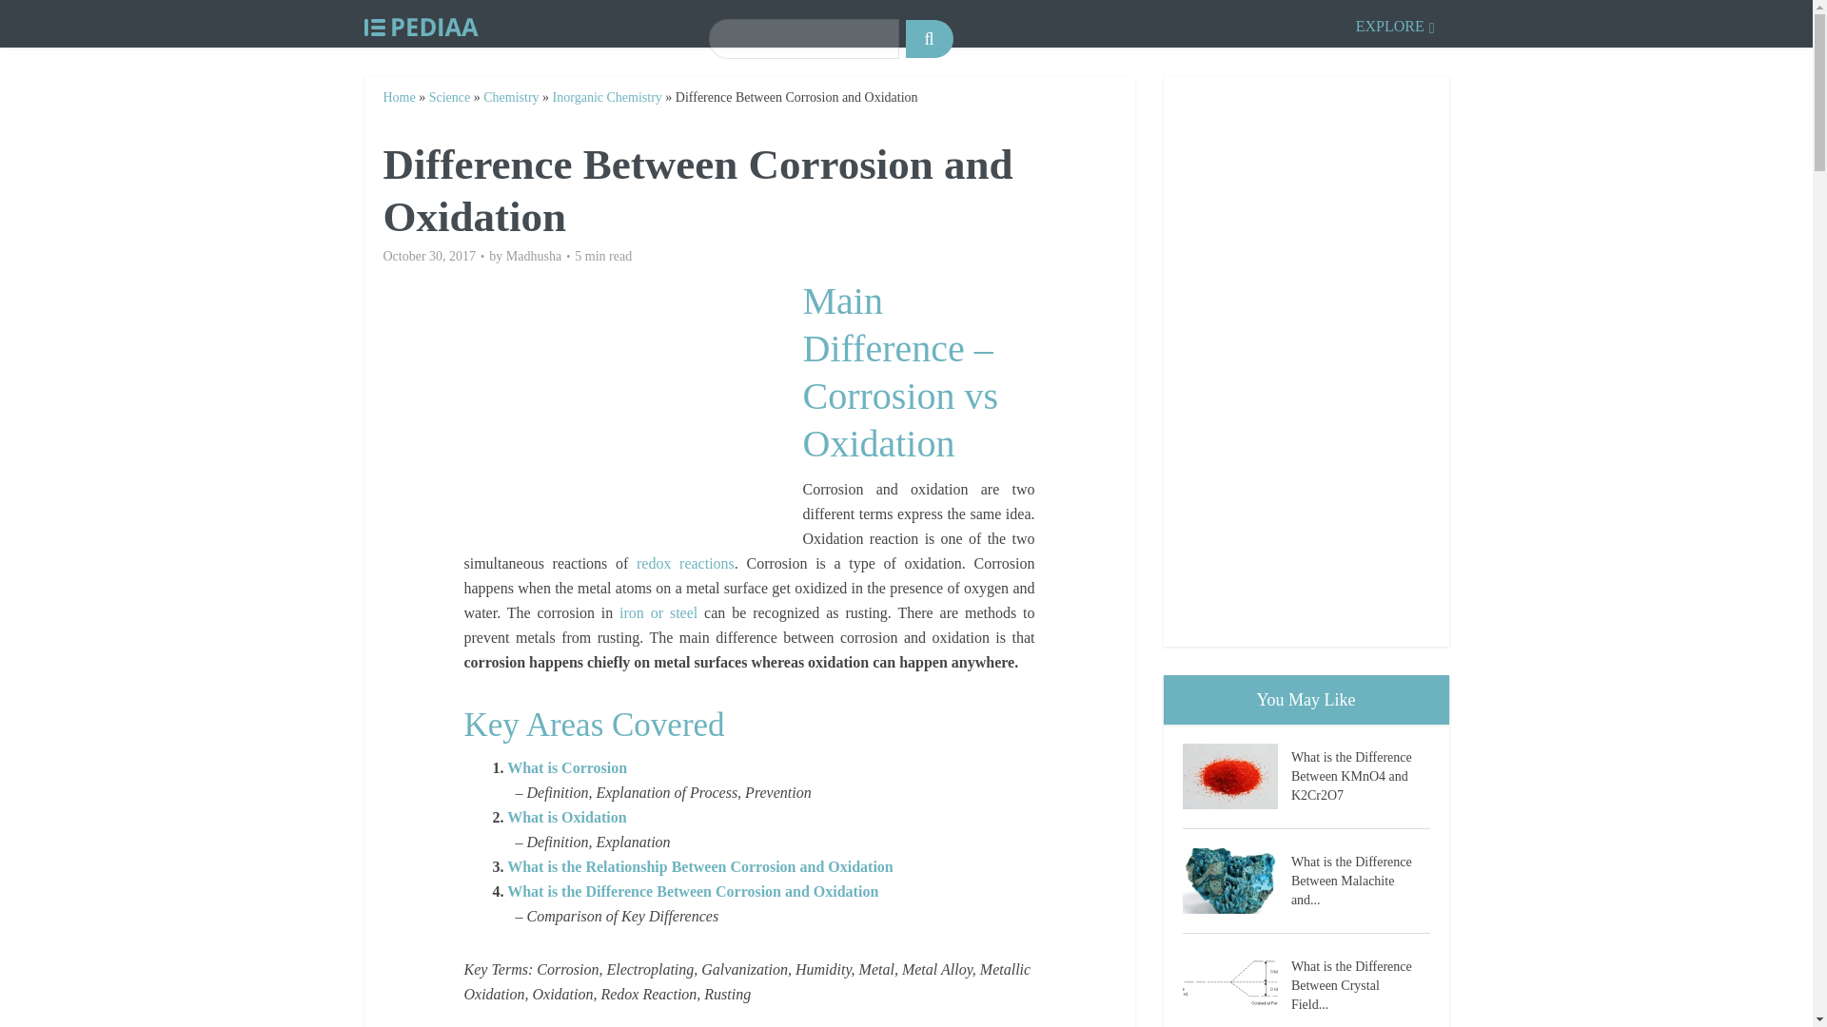  What do you see at coordinates (693, 891) in the screenshot?
I see `What is the Difference Between Corrosion and Oxidation` at bounding box center [693, 891].